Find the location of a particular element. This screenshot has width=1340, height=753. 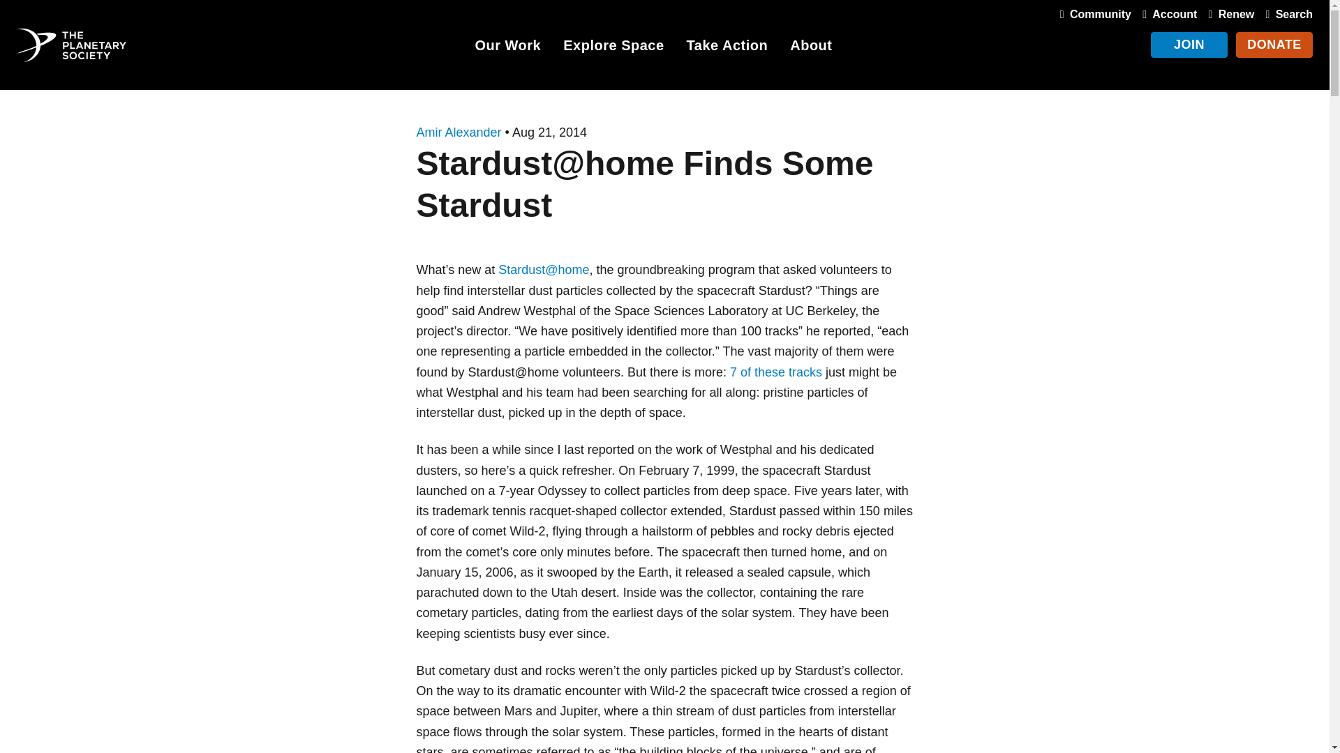

Search is located at coordinates (1286, 14).